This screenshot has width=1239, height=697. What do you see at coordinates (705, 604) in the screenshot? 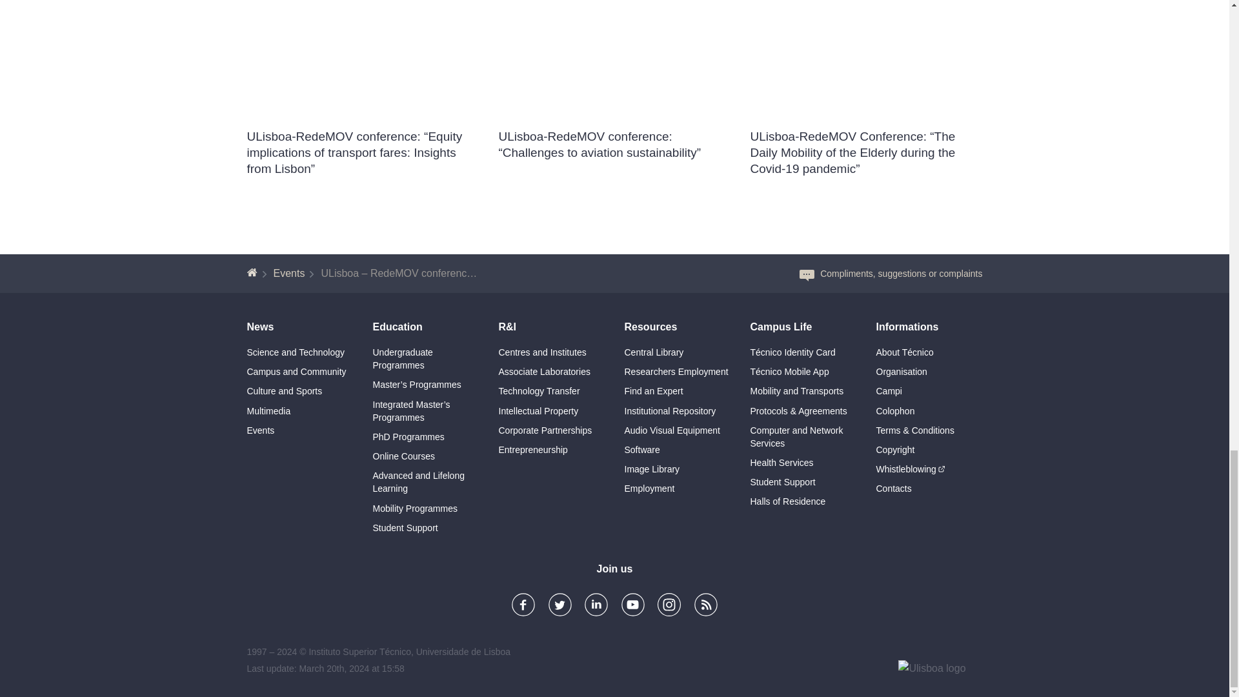
I see `RSS News Feed` at bounding box center [705, 604].